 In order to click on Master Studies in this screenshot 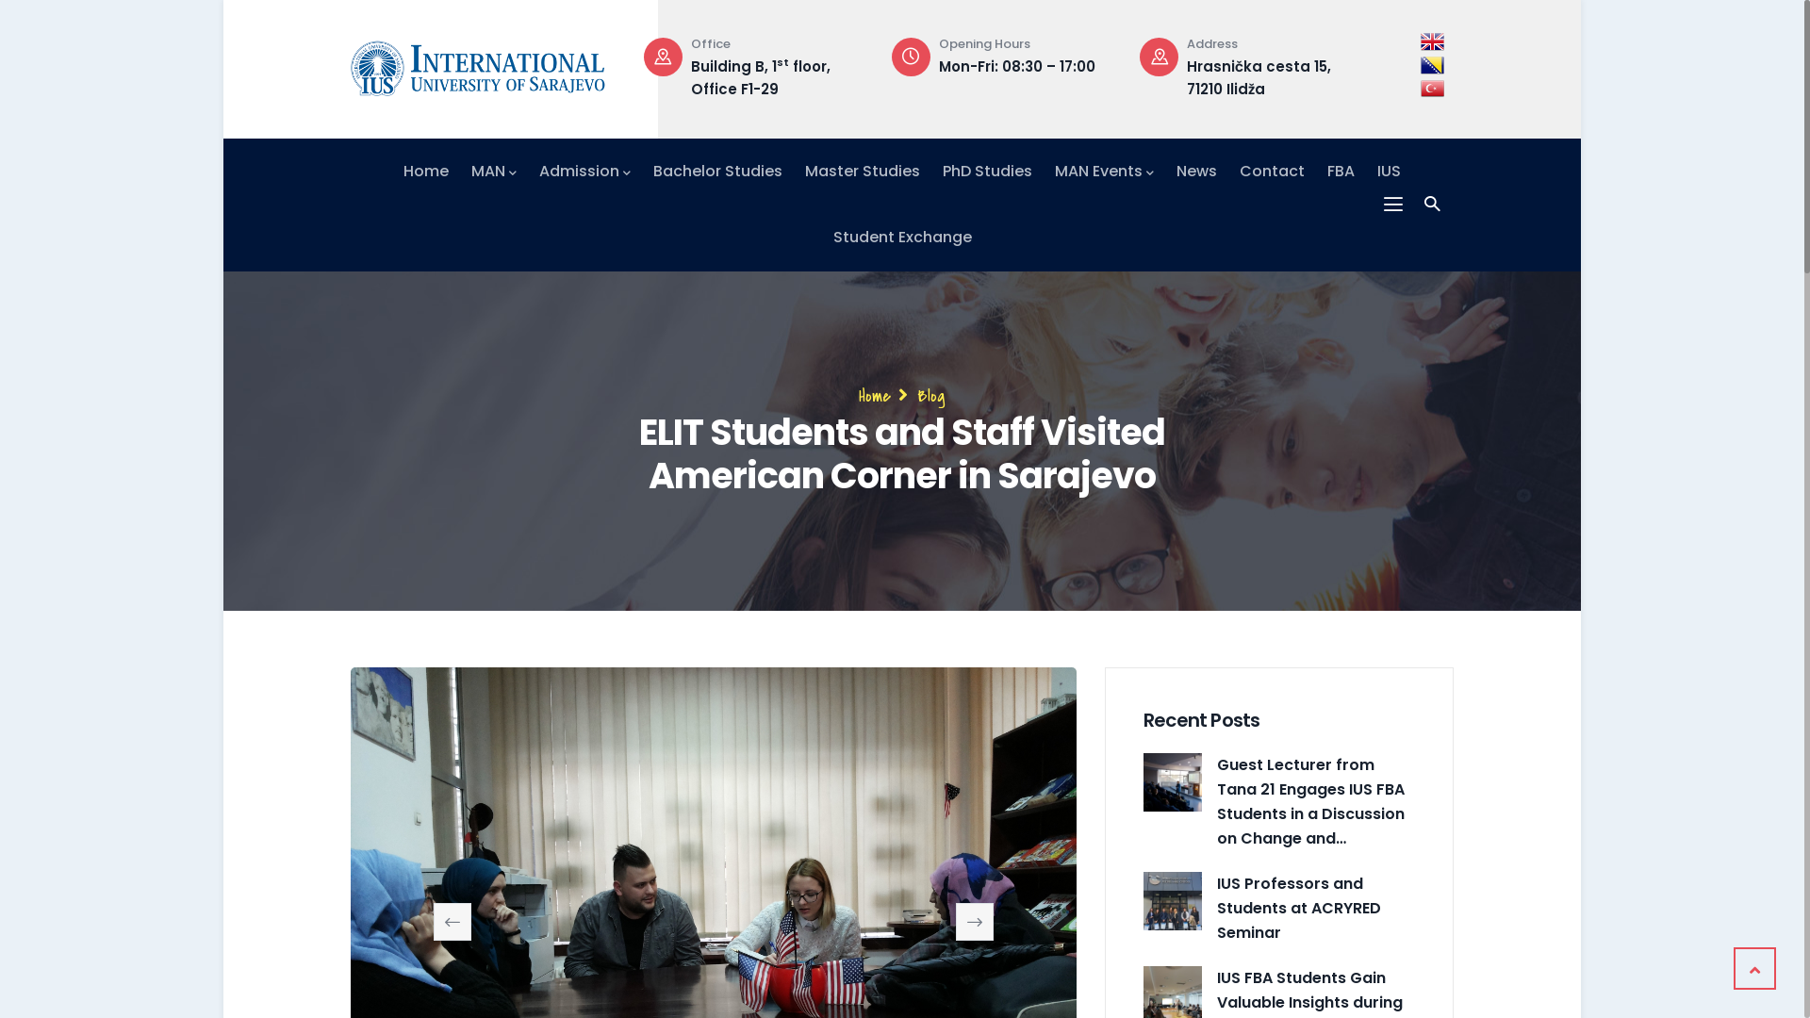, I will do `click(863, 172)`.